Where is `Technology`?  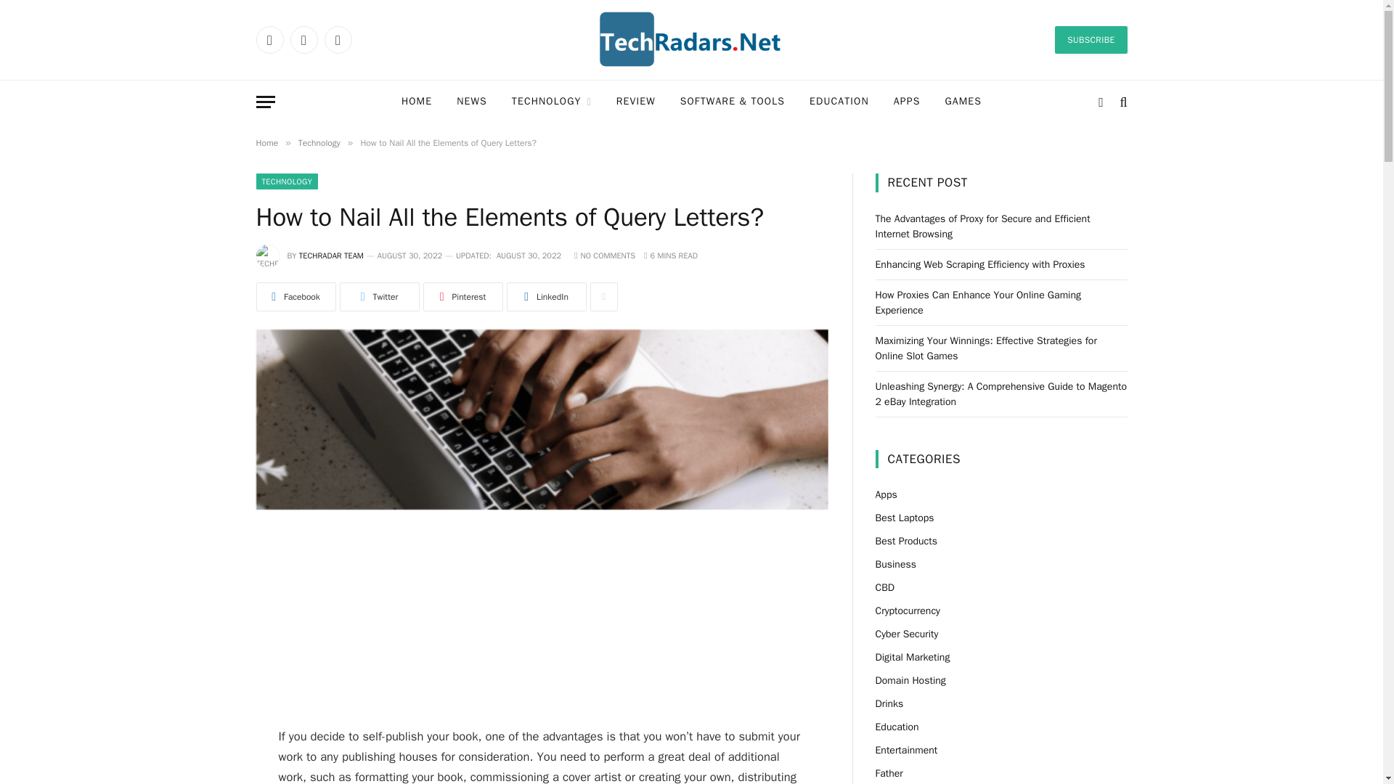
Technology is located at coordinates (319, 143).